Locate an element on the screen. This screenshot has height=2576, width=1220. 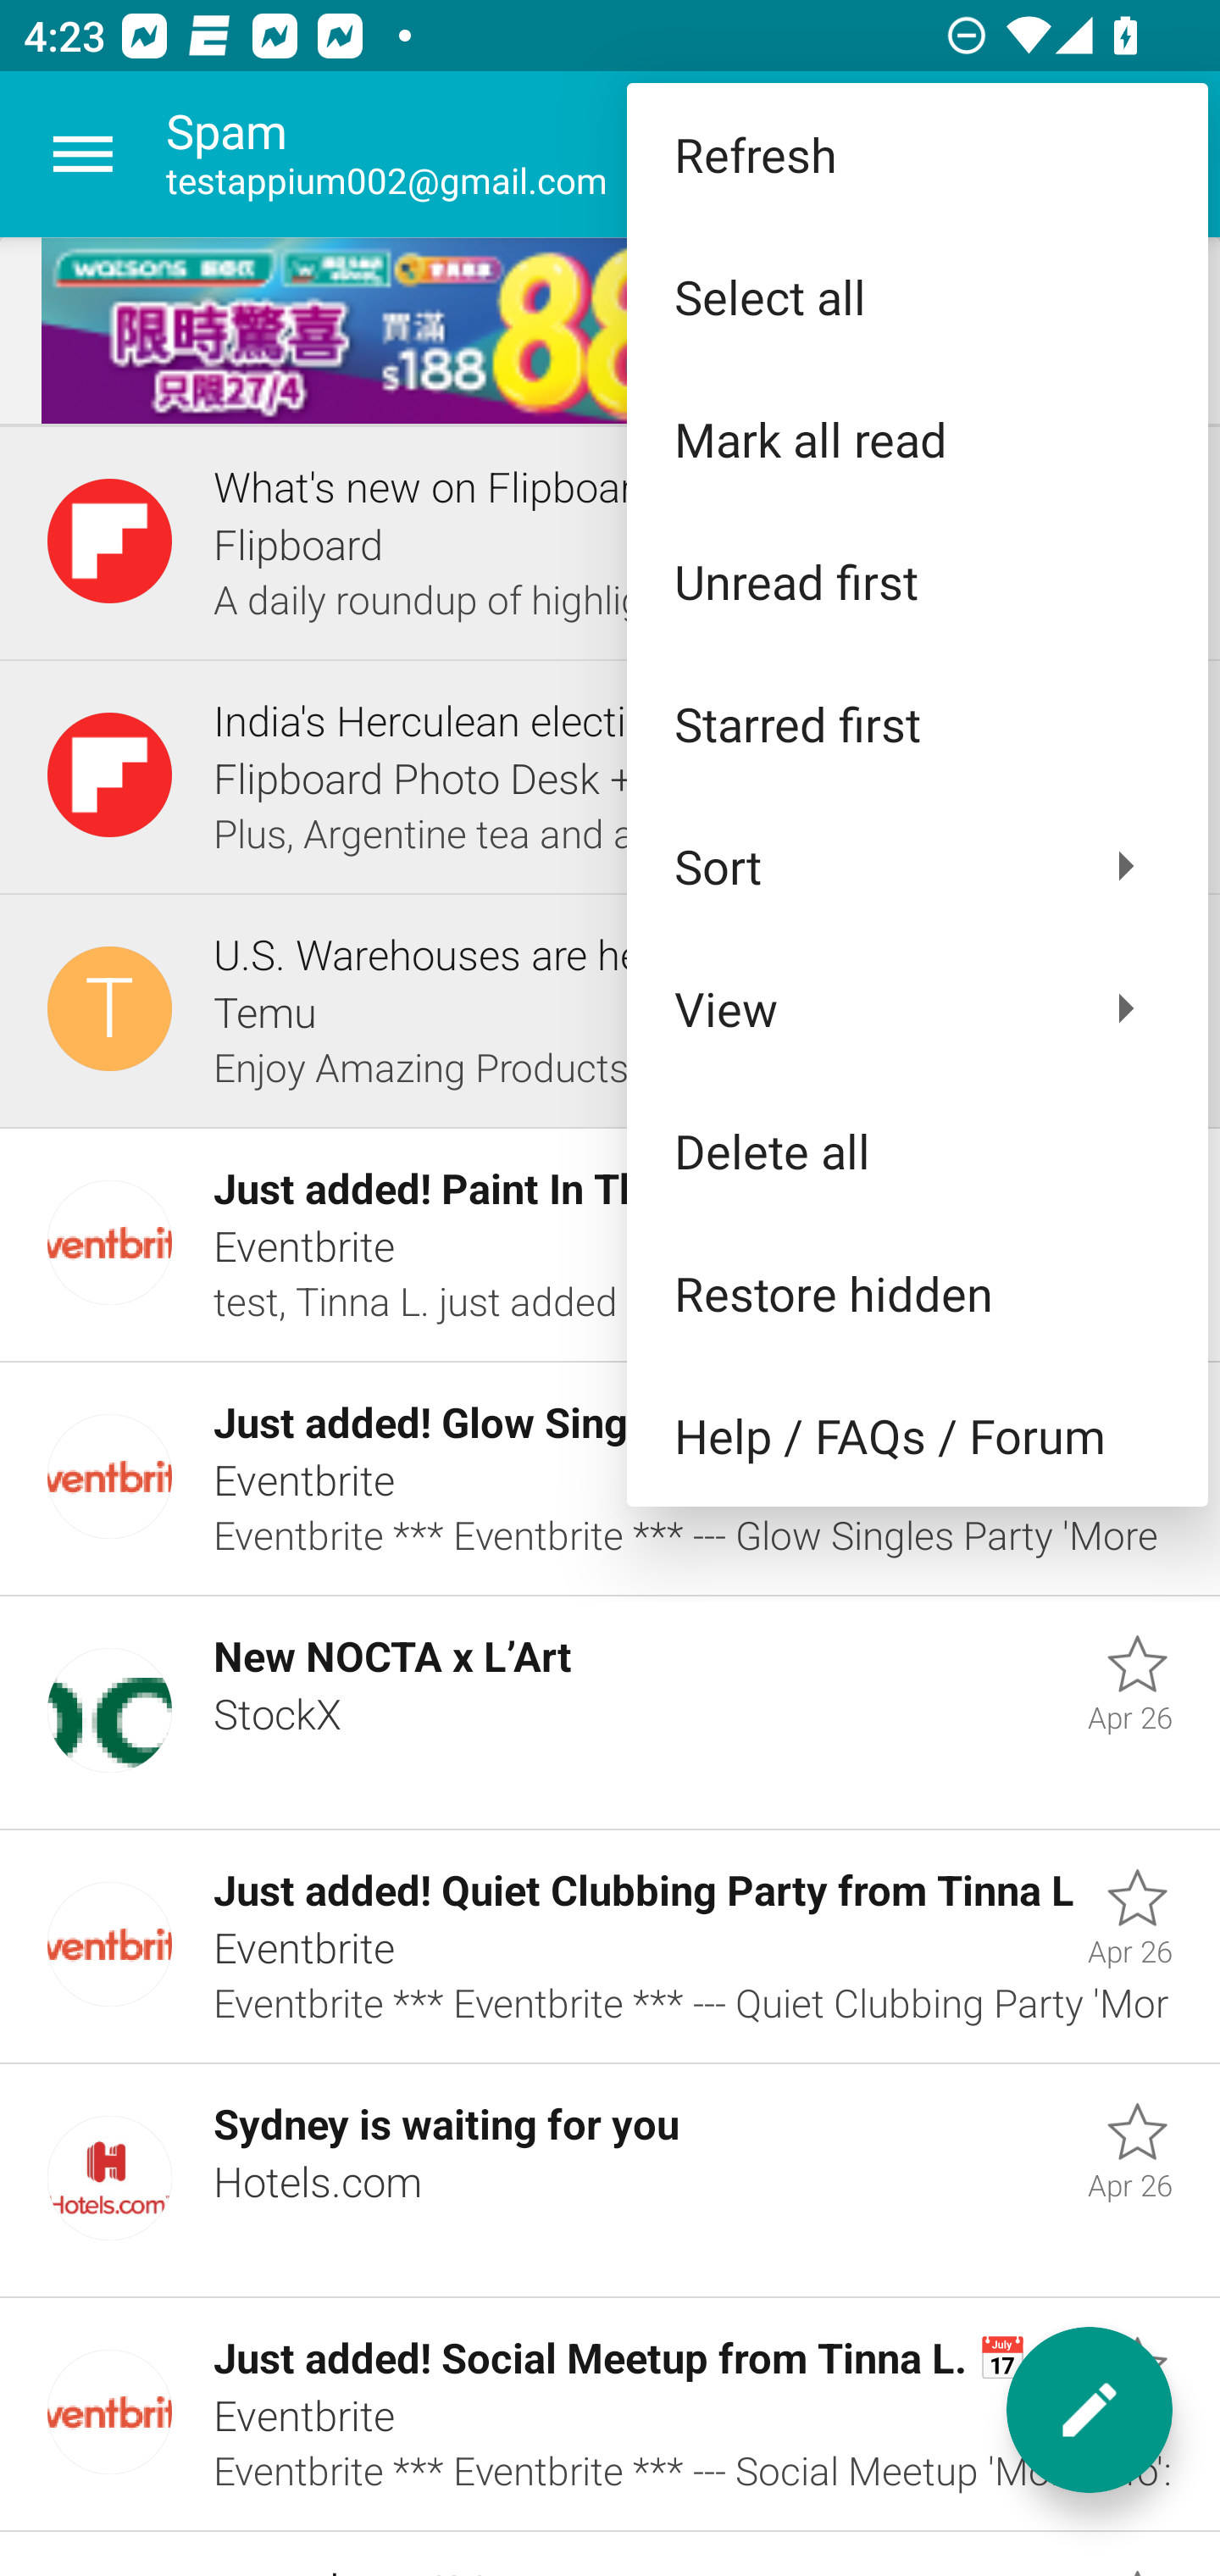
Select all is located at coordinates (917, 297).